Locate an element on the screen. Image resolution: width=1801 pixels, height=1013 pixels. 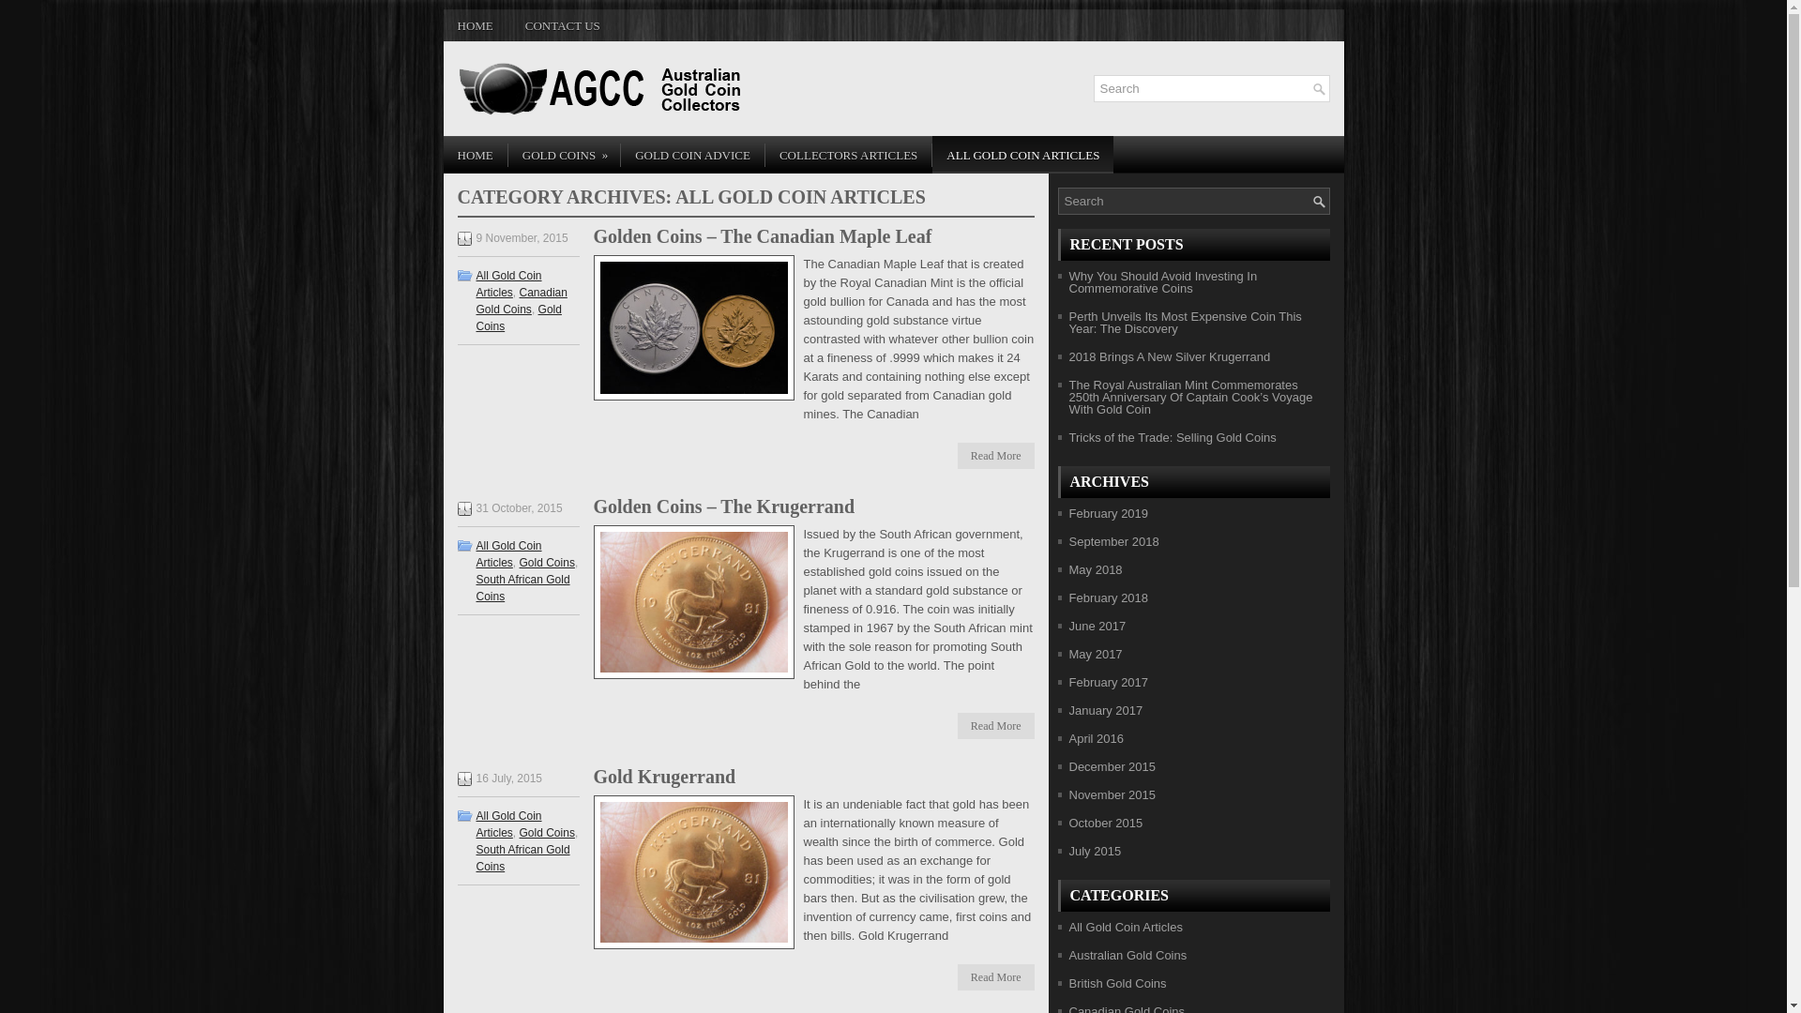
Read More is located at coordinates (996, 726).